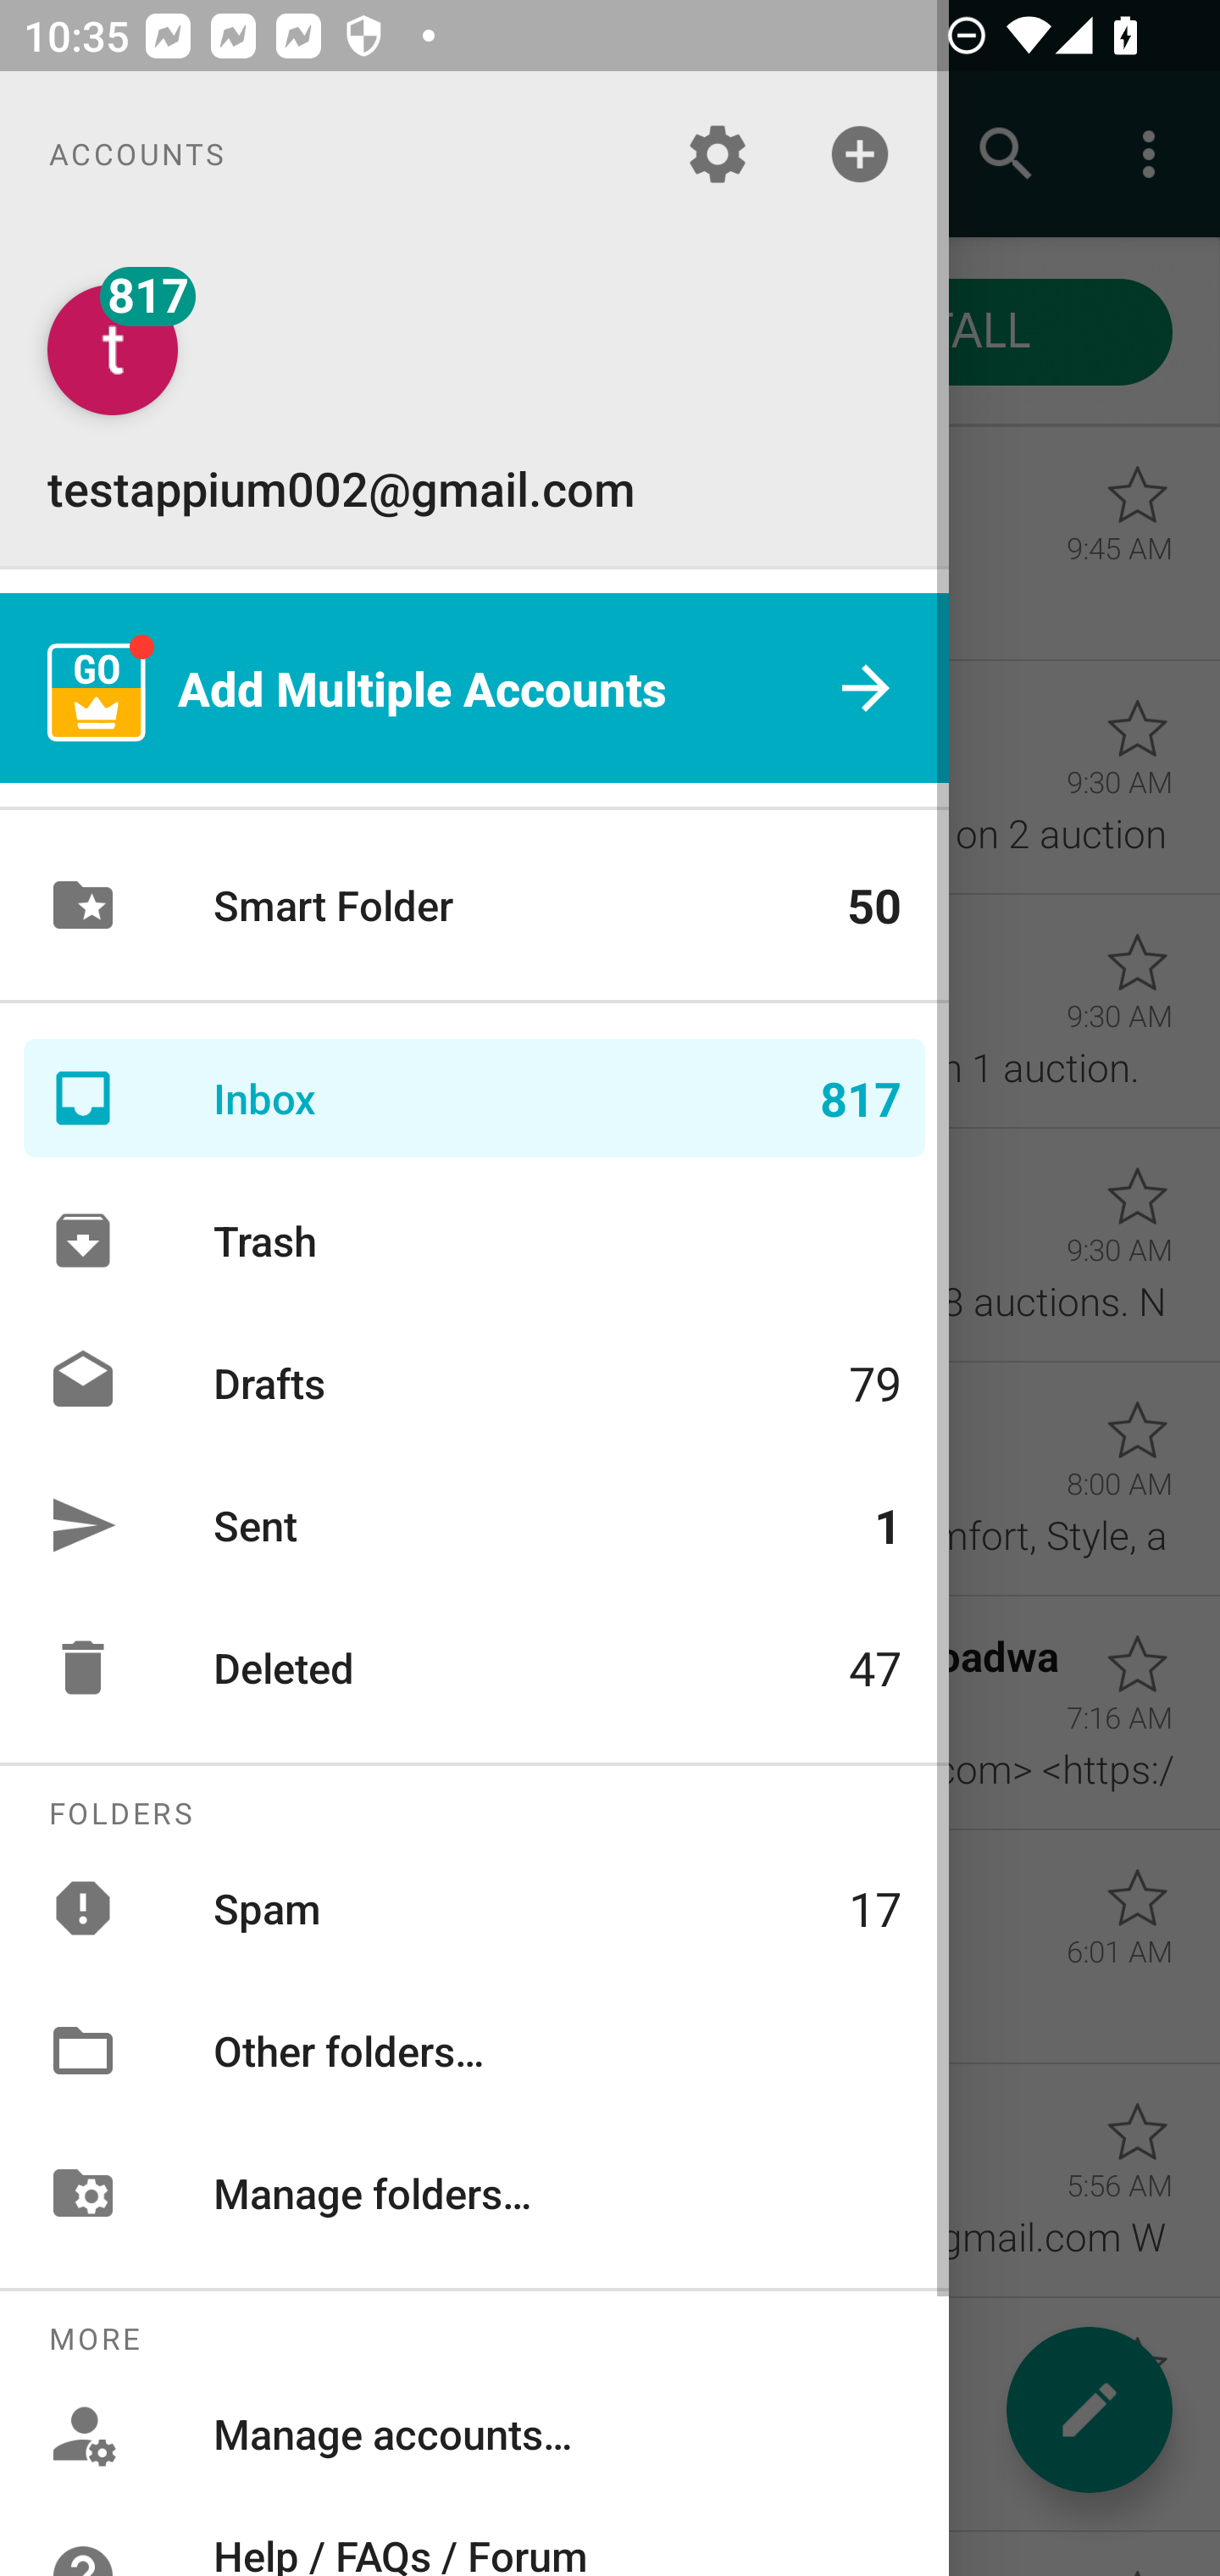 This screenshot has width=1220, height=2576. What do you see at coordinates (474, 1098) in the screenshot?
I see `Inbox 817` at bounding box center [474, 1098].